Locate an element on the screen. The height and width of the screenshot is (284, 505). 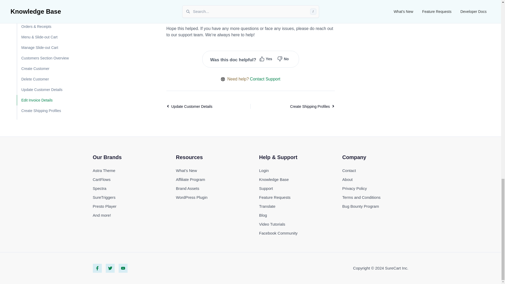
Create Shipping Profiles is located at coordinates (301, 106).